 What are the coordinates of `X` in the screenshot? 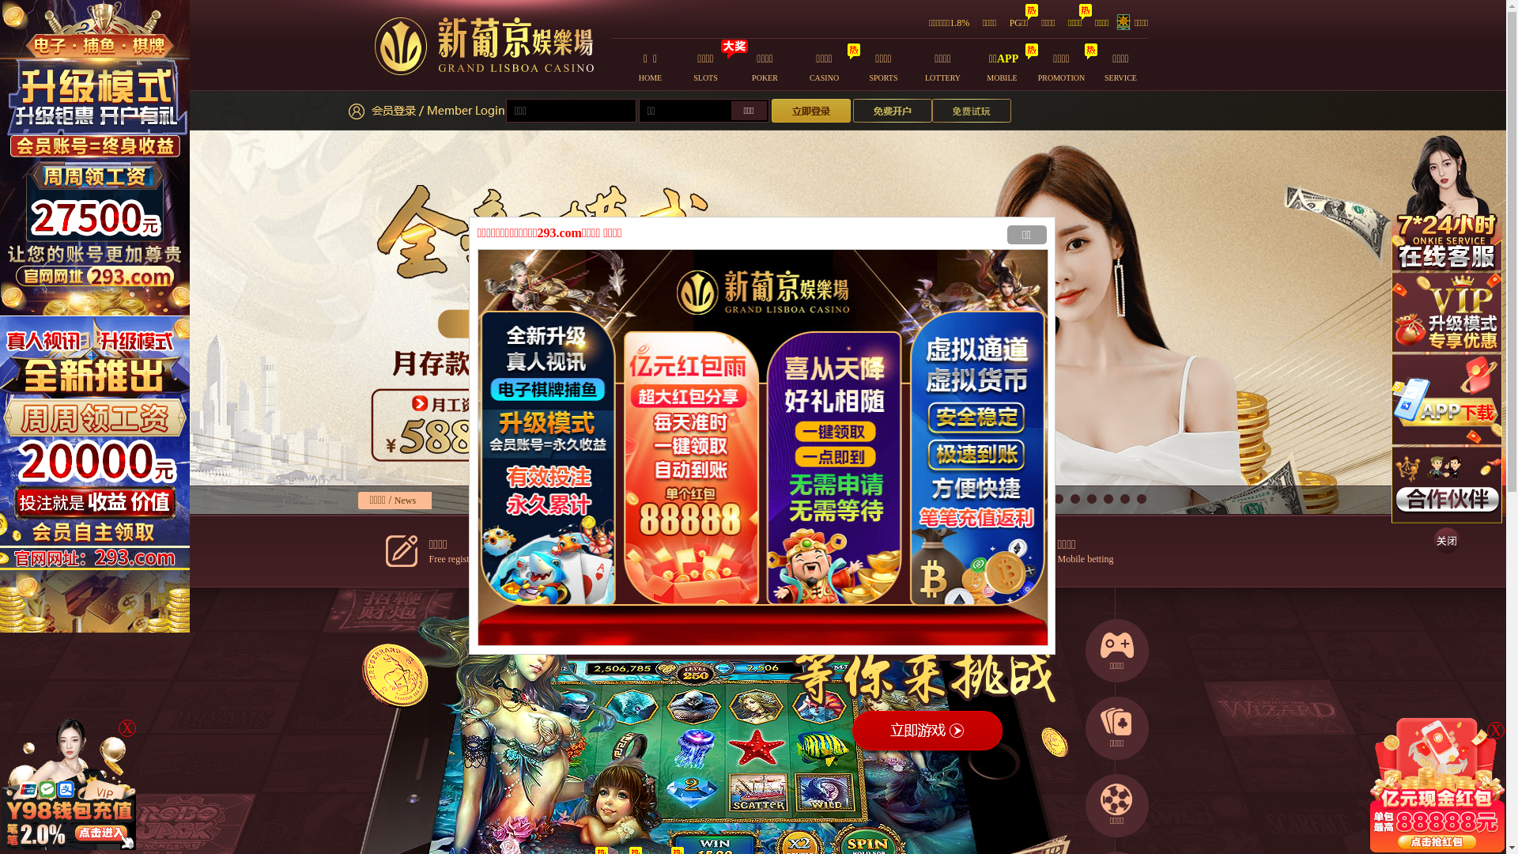 It's located at (1496, 731).